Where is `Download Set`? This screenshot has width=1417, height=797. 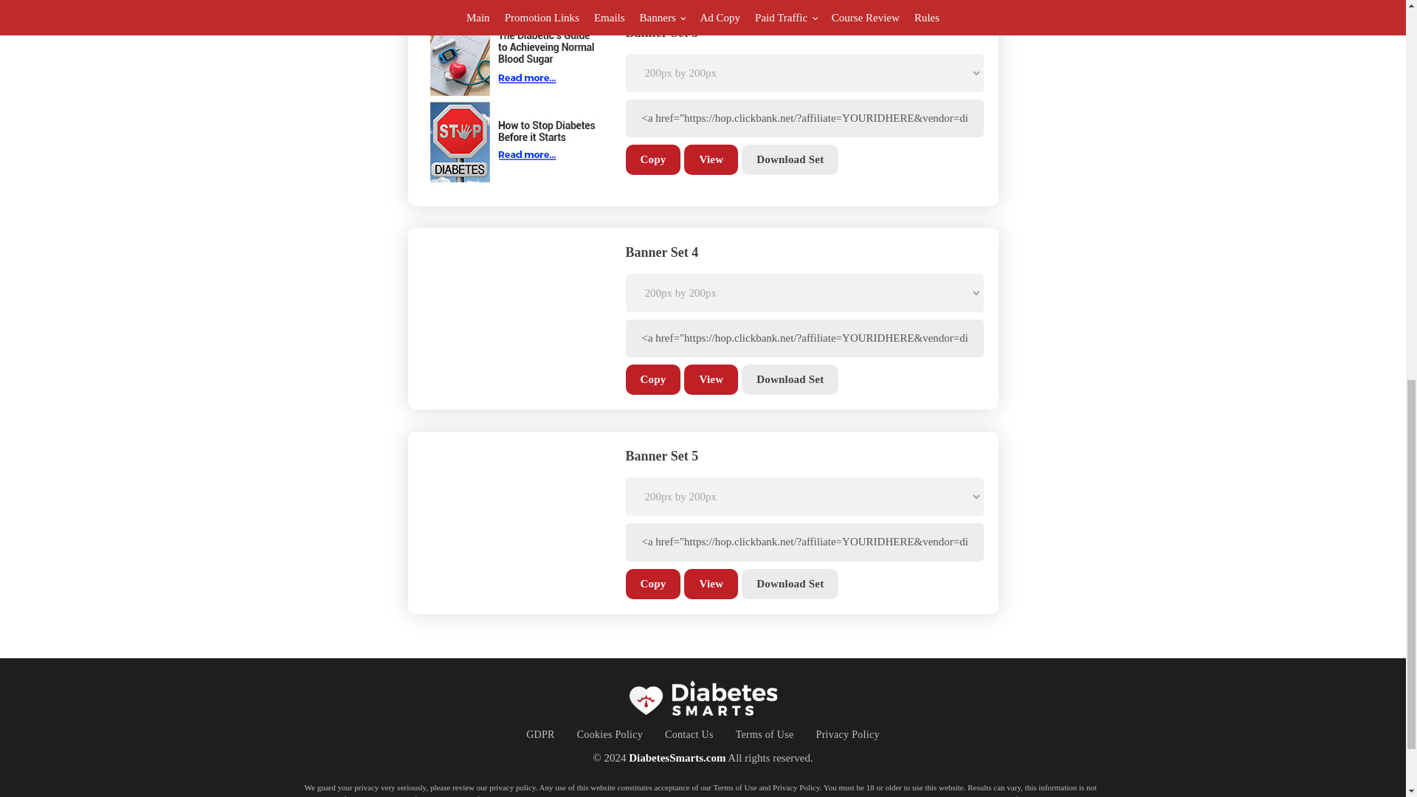 Download Set is located at coordinates (790, 583).